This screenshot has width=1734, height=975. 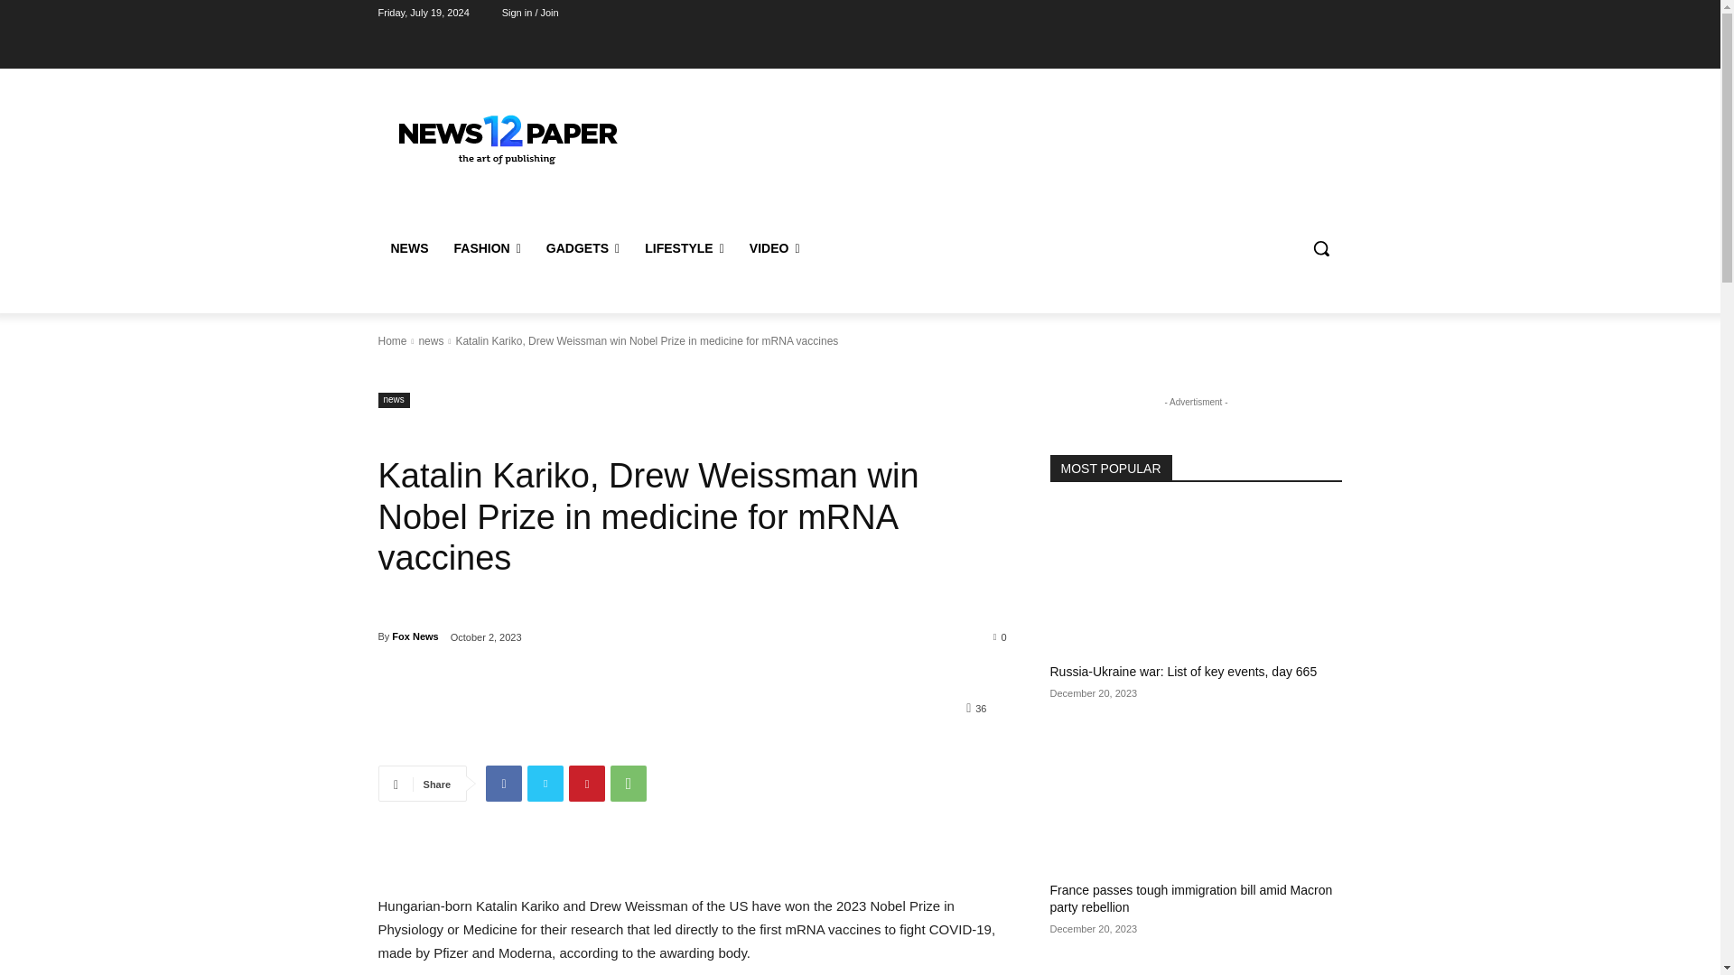 What do you see at coordinates (486, 247) in the screenshot?
I see `FASHION` at bounding box center [486, 247].